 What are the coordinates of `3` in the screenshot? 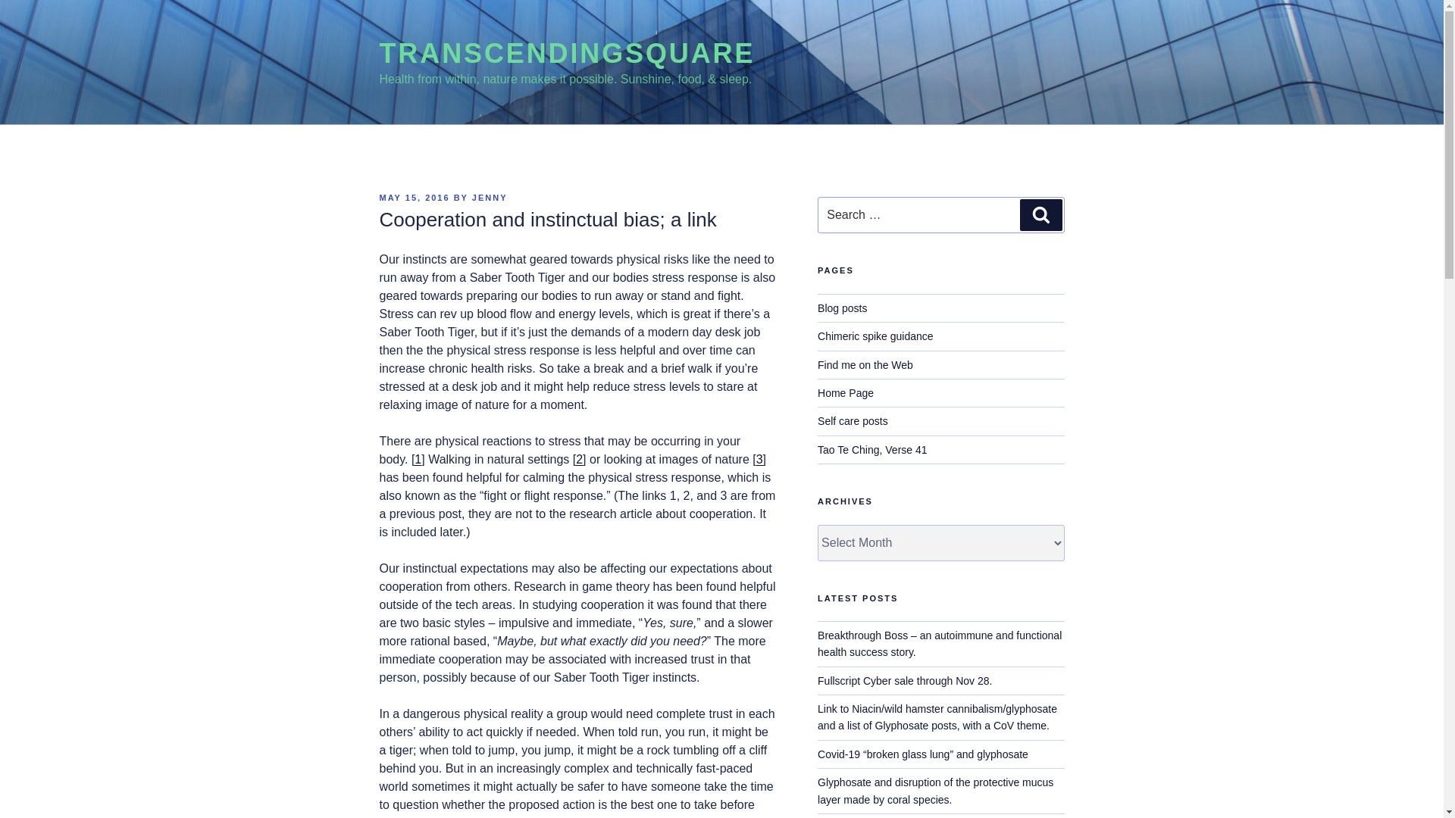 It's located at (759, 459).